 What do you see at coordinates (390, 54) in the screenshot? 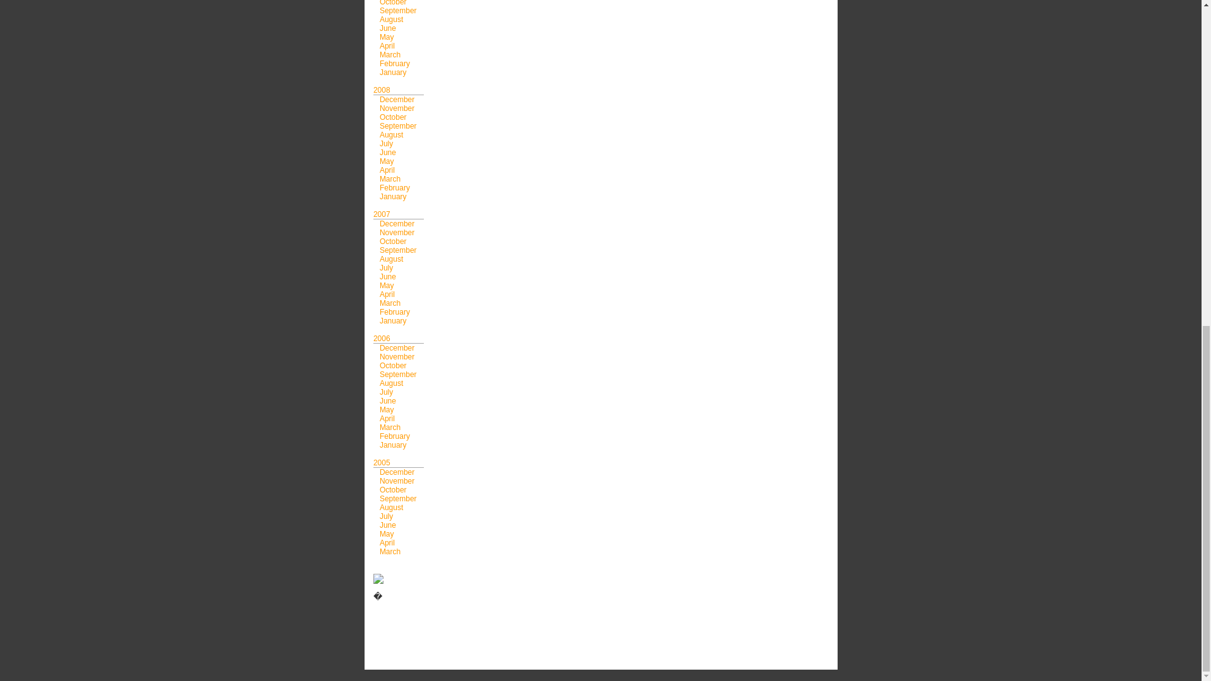
I see `March` at bounding box center [390, 54].